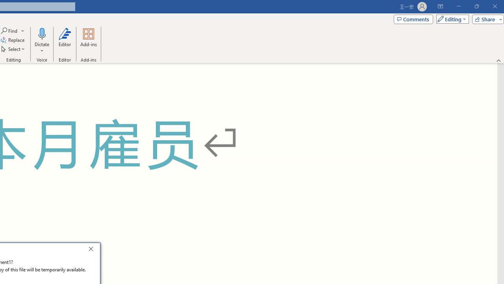 This screenshot has height=284, width=504. Describe the element at coordinates (93, 250) in the screenshot. I see `Close` at that location.